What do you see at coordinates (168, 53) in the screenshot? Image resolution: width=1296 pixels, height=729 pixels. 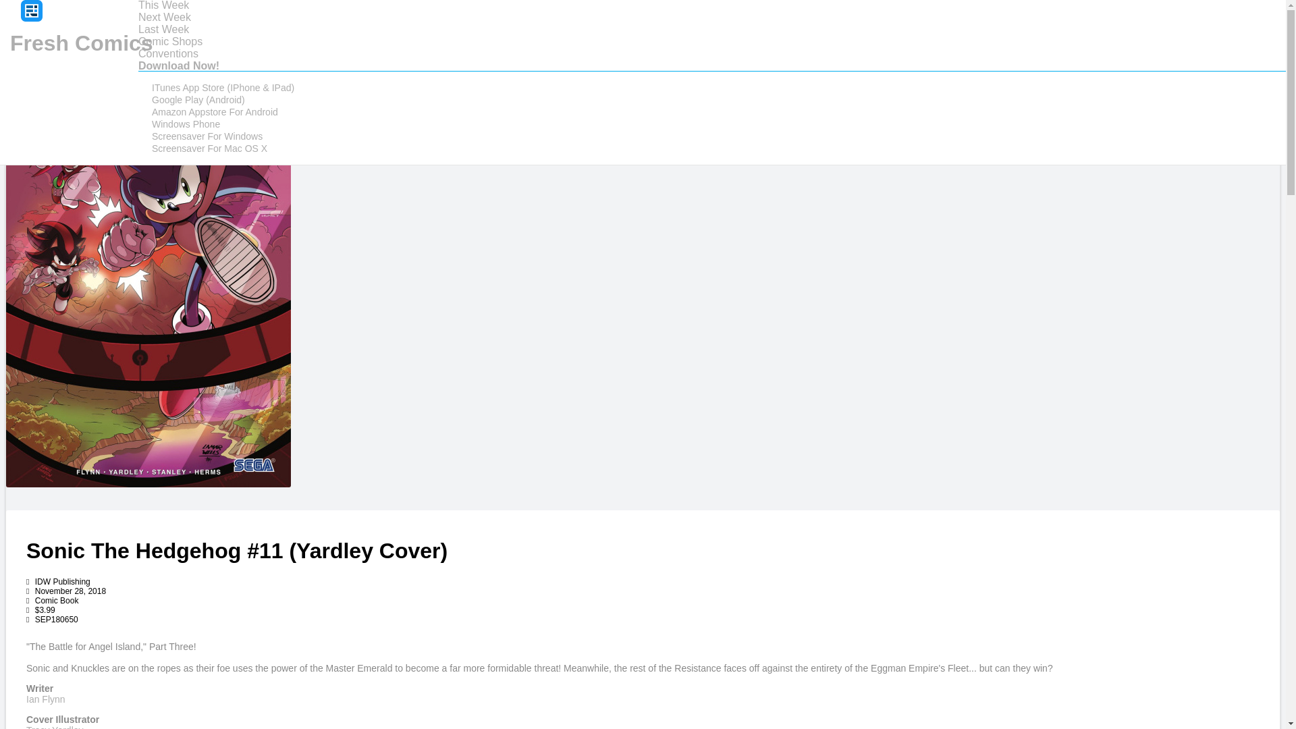 I see `Conventions` at bounding box center [168, 53].